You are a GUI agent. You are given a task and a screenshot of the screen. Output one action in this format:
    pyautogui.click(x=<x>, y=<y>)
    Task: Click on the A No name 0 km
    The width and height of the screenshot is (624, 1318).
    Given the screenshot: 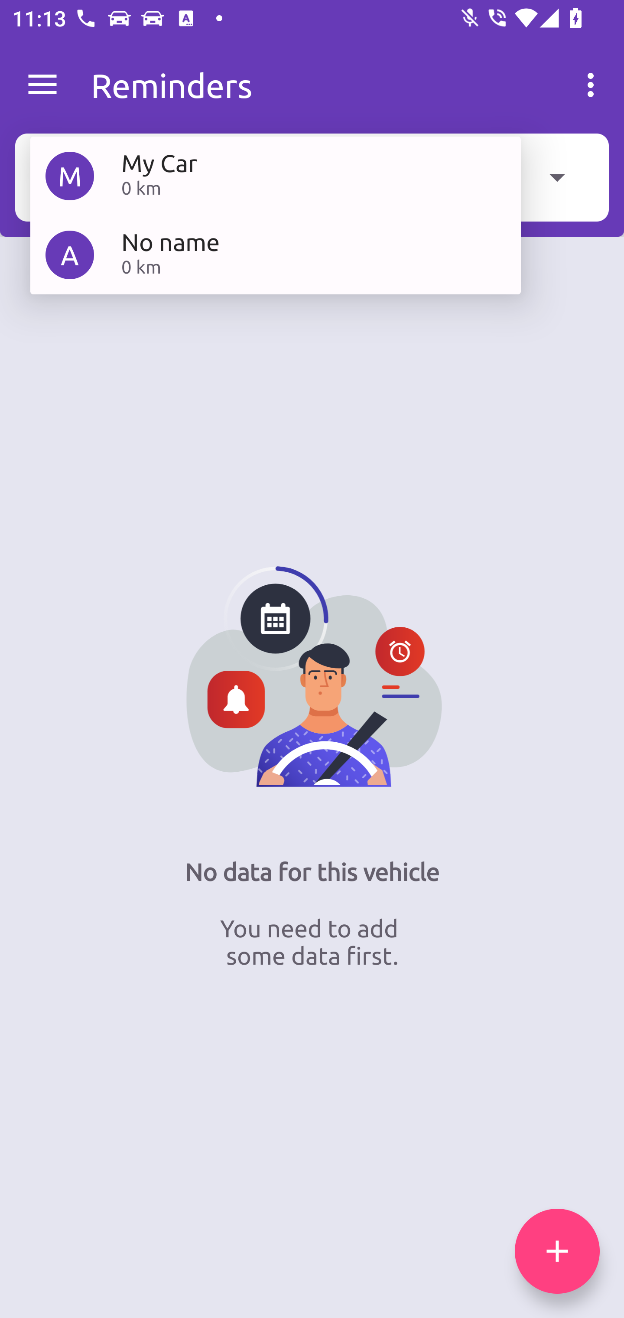 What is the action you would take?
    pyautogui.click(x=276, y=254)
    